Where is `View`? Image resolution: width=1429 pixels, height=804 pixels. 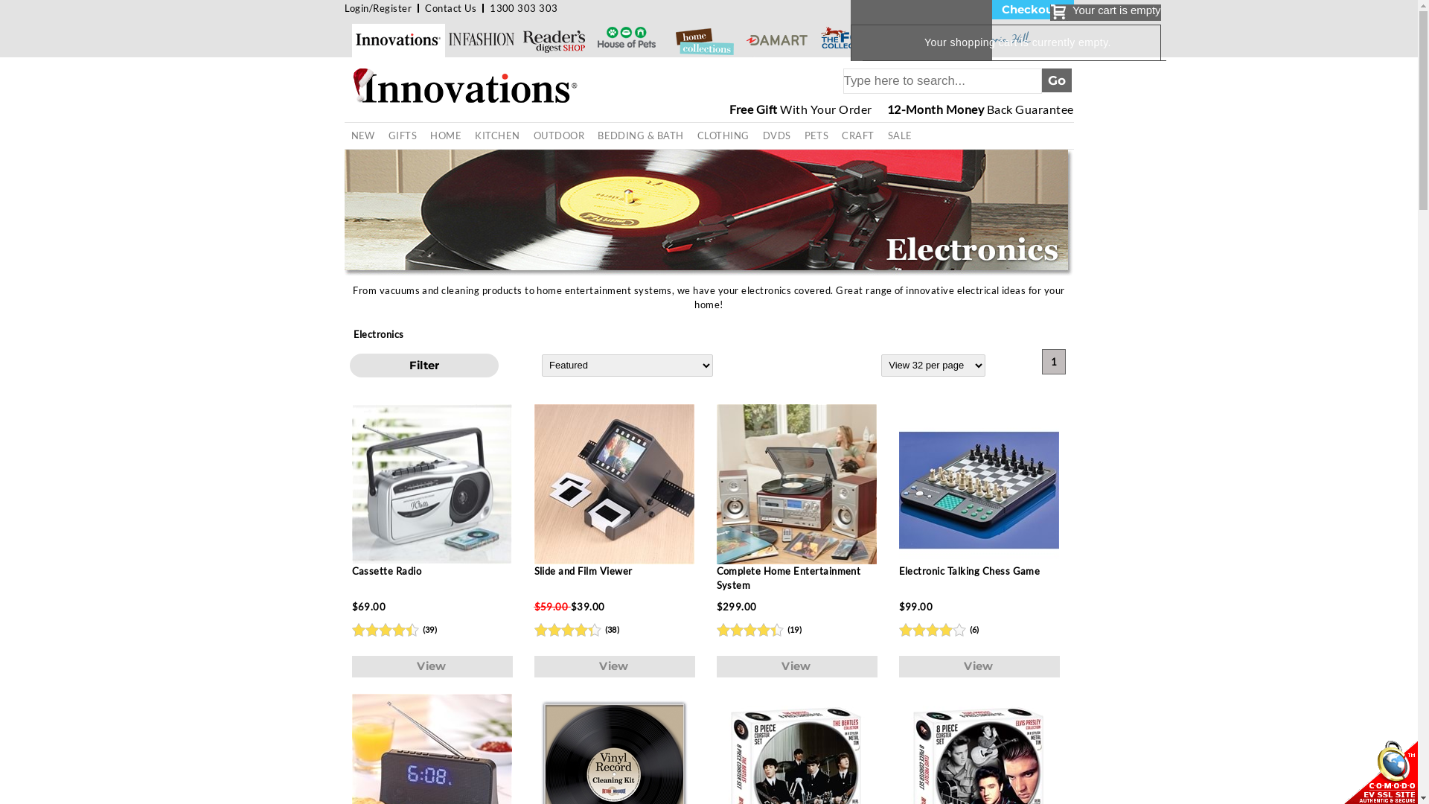 View is located at coordinates (979, 666).